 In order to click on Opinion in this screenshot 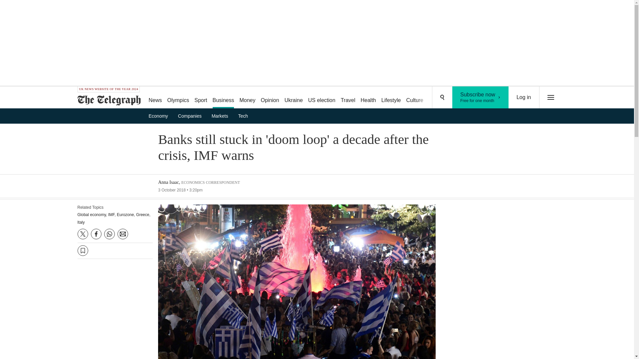, I will do `click(270, 98)`.